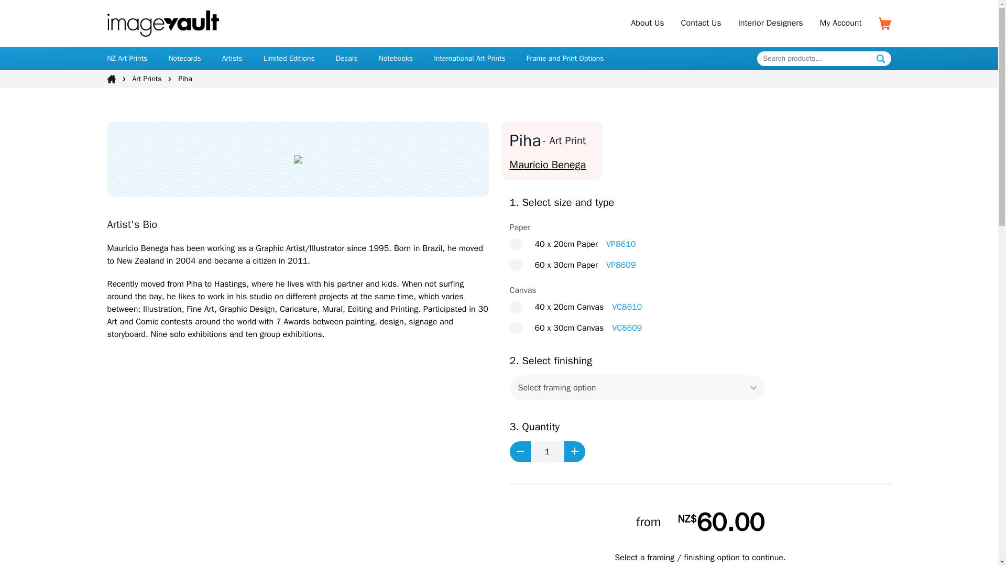 The height and width of the screenshot is (566, 1006). Describe the element at coordinates (516, 265) in the screenshot. I see `14358` at that location.